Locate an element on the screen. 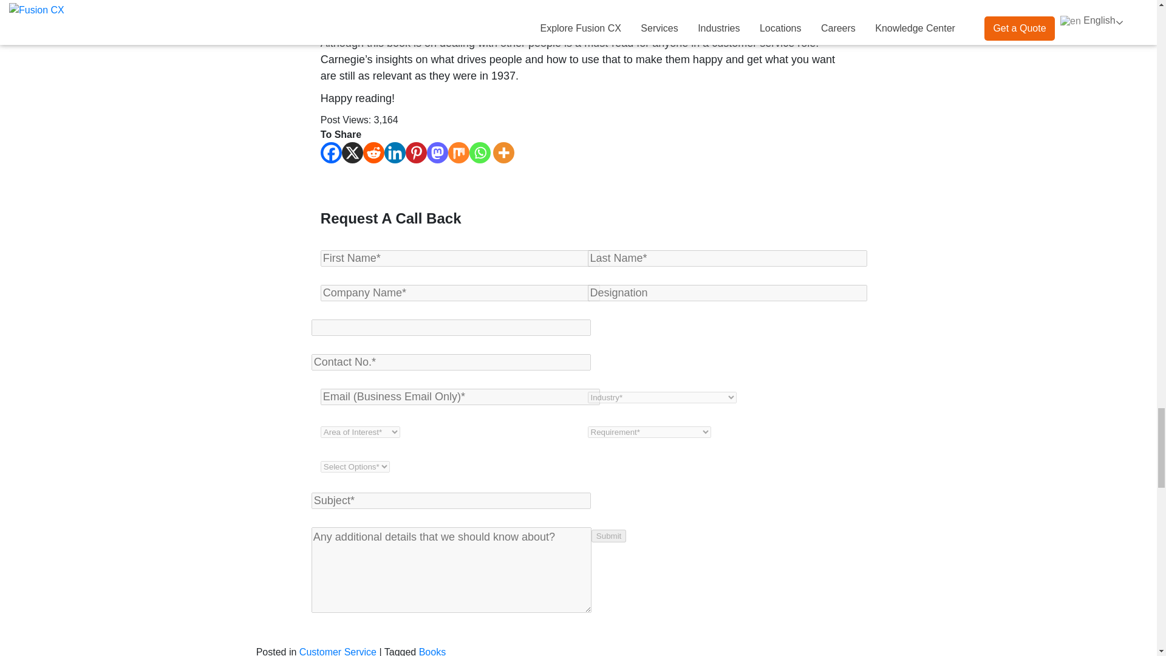 The height and width of the screenshot is (656, 1166). Mastodon is located at coordinates (437, 152).